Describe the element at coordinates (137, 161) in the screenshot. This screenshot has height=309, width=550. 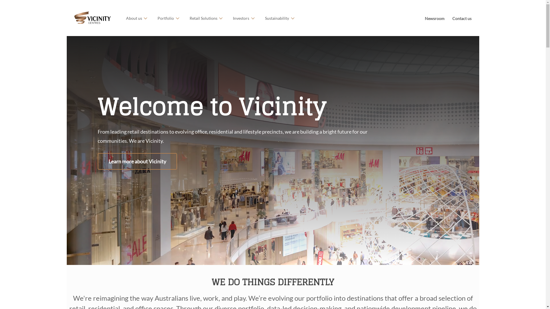
I see `Learn more about Vicinity` at that location.